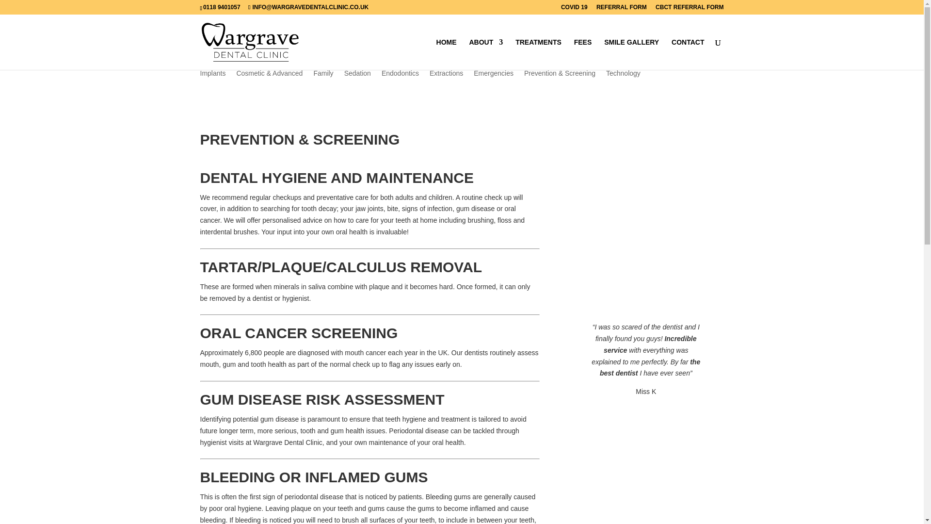 The width and height of the screenshot is (931, 524). I want to click on Family, so click(323, 80).